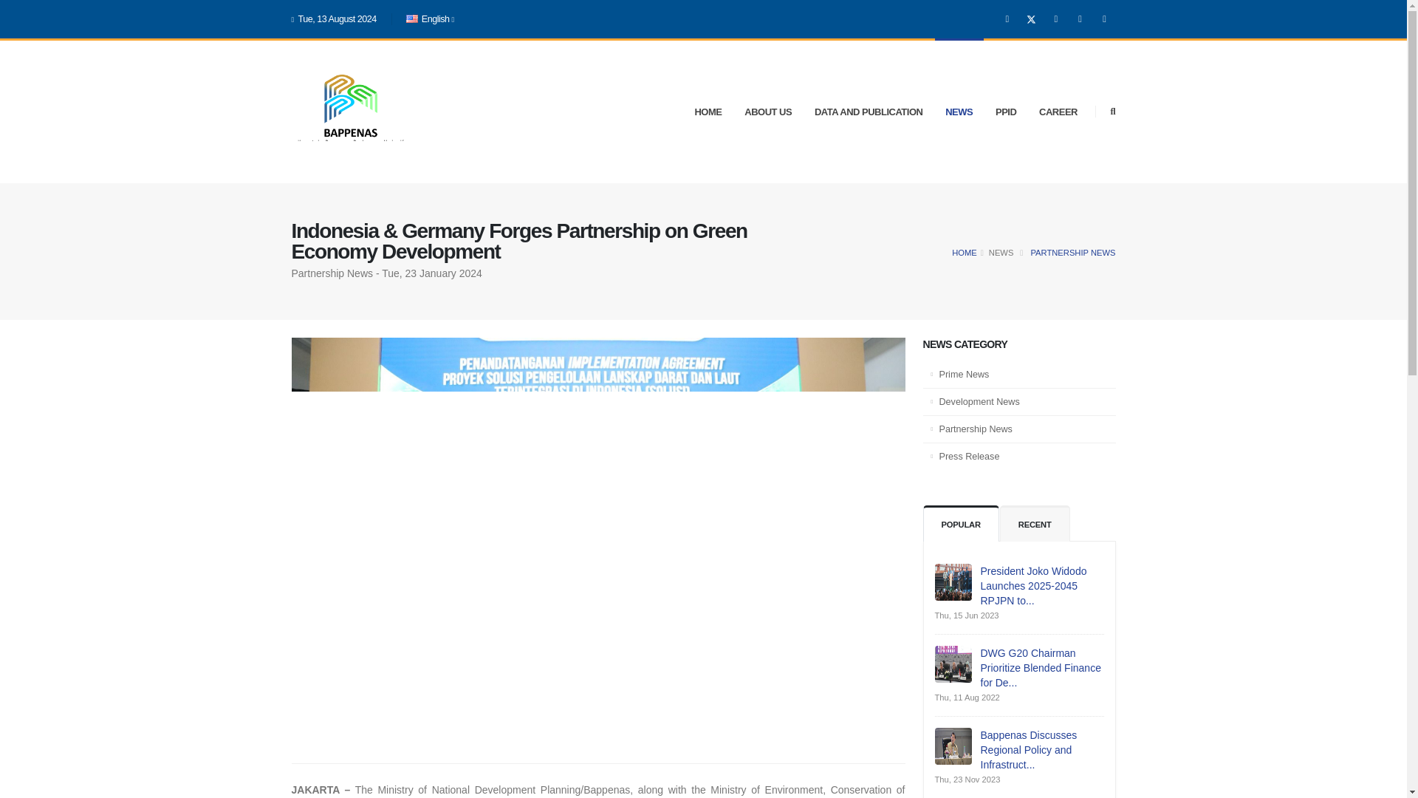 The width and height of the screenshot is (1418, 798). I want to click on DATA AND PUBLICATION, so click(869, 112).